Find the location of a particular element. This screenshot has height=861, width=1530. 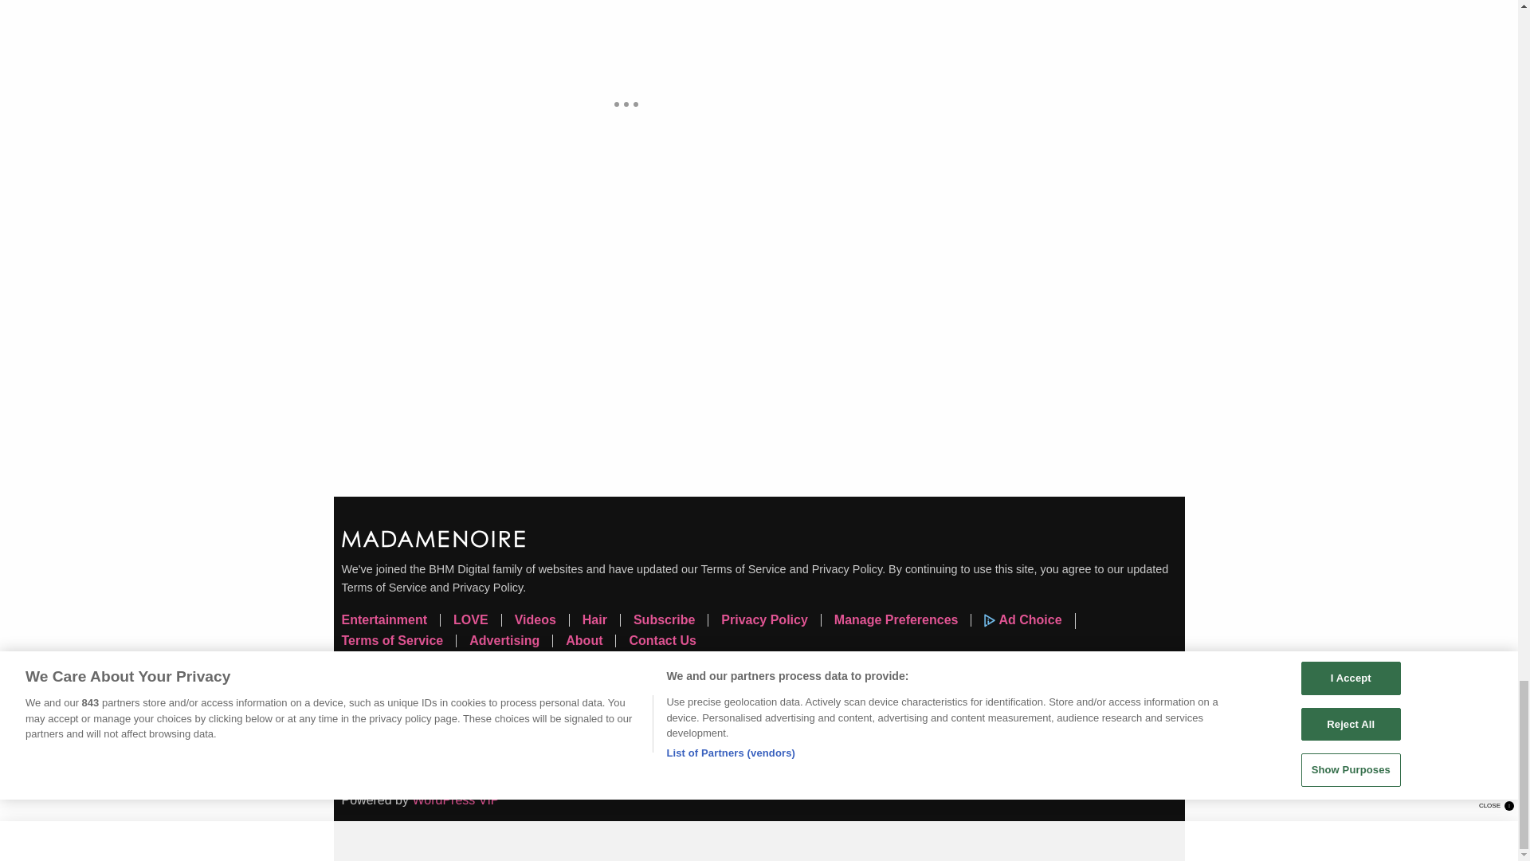

LOVE is located at coordinates (477, 620).